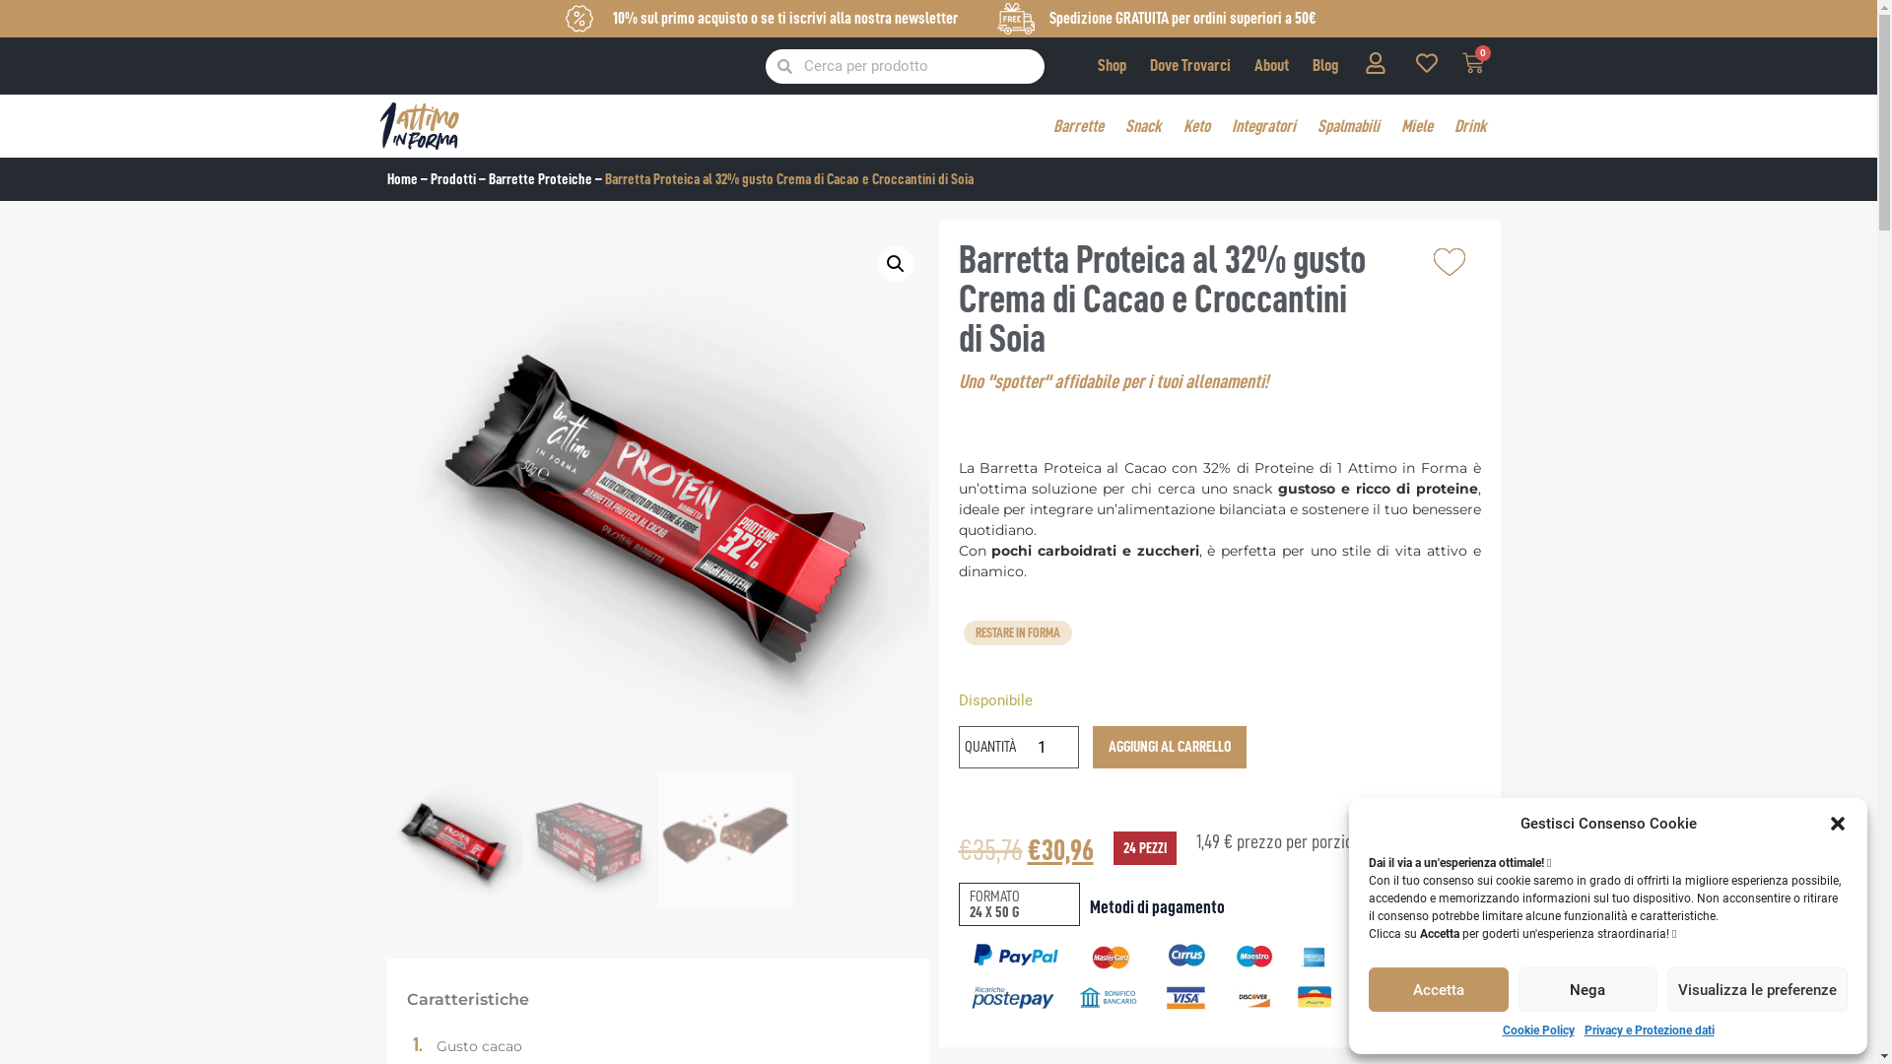 Image resolution: width=1892 pixels, height=1064 pixels. I want to click on pagamenti_sicuri, so click(1155, 977).